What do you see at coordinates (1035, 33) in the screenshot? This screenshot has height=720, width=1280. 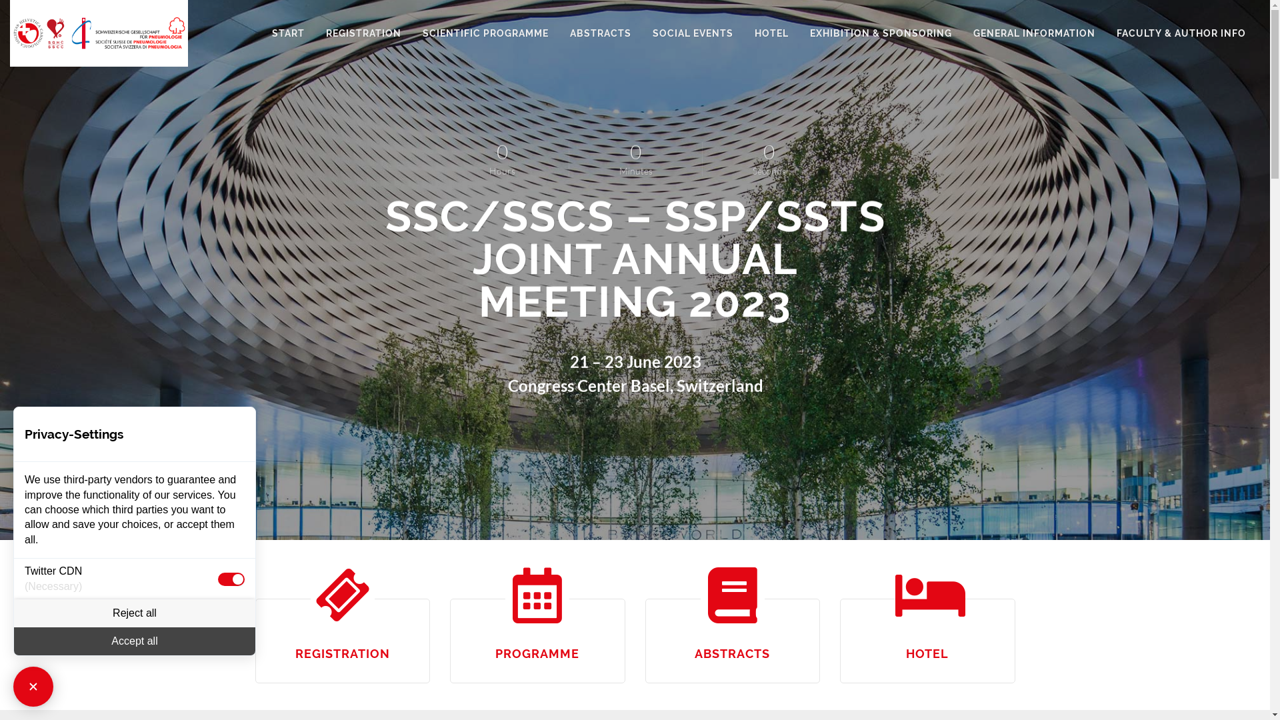 I see `GENERAL INFORMATION` at bounding box center [1035, 33].